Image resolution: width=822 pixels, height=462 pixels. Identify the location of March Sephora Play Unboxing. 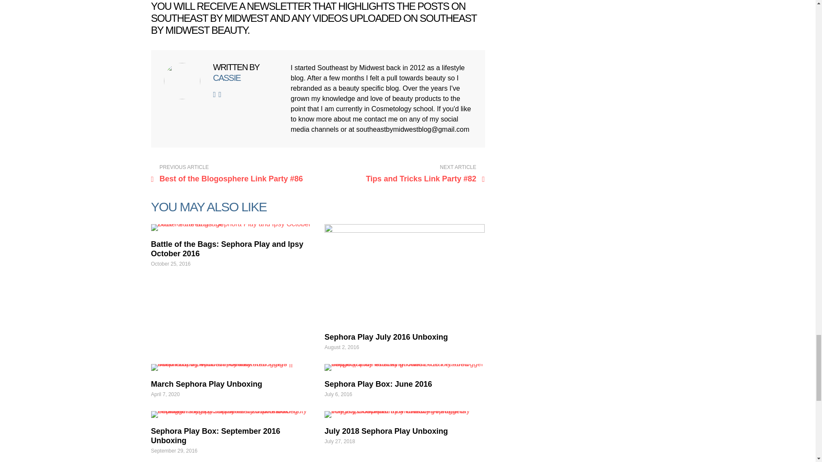
(230, 367).